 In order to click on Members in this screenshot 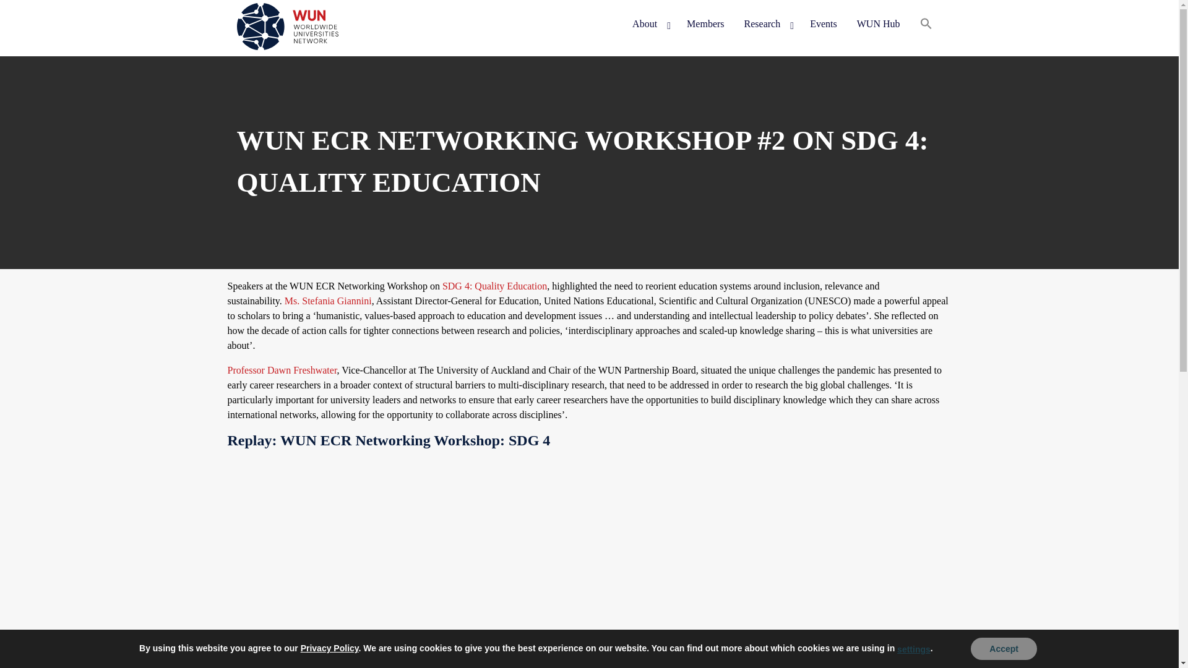, I will do `click(705, 24)`.